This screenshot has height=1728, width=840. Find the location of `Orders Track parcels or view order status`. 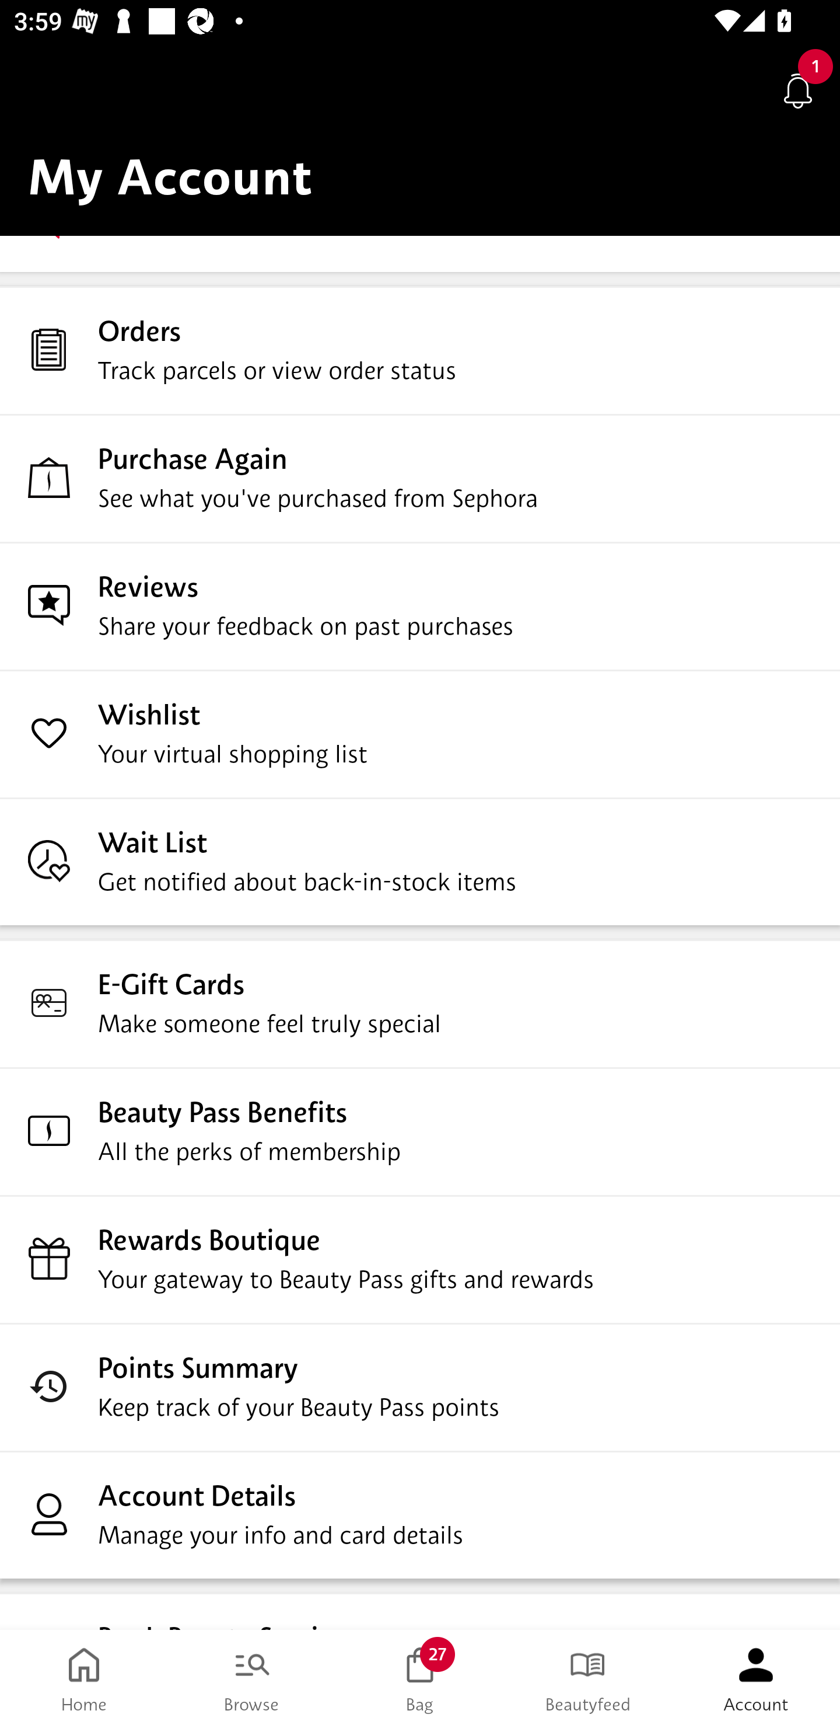

Orders Track parcels or view order status is located at coordinates (420, 350).